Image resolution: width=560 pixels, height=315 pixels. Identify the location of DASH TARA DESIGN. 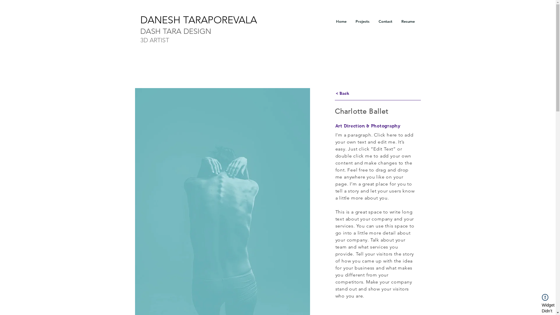
(176, 32).